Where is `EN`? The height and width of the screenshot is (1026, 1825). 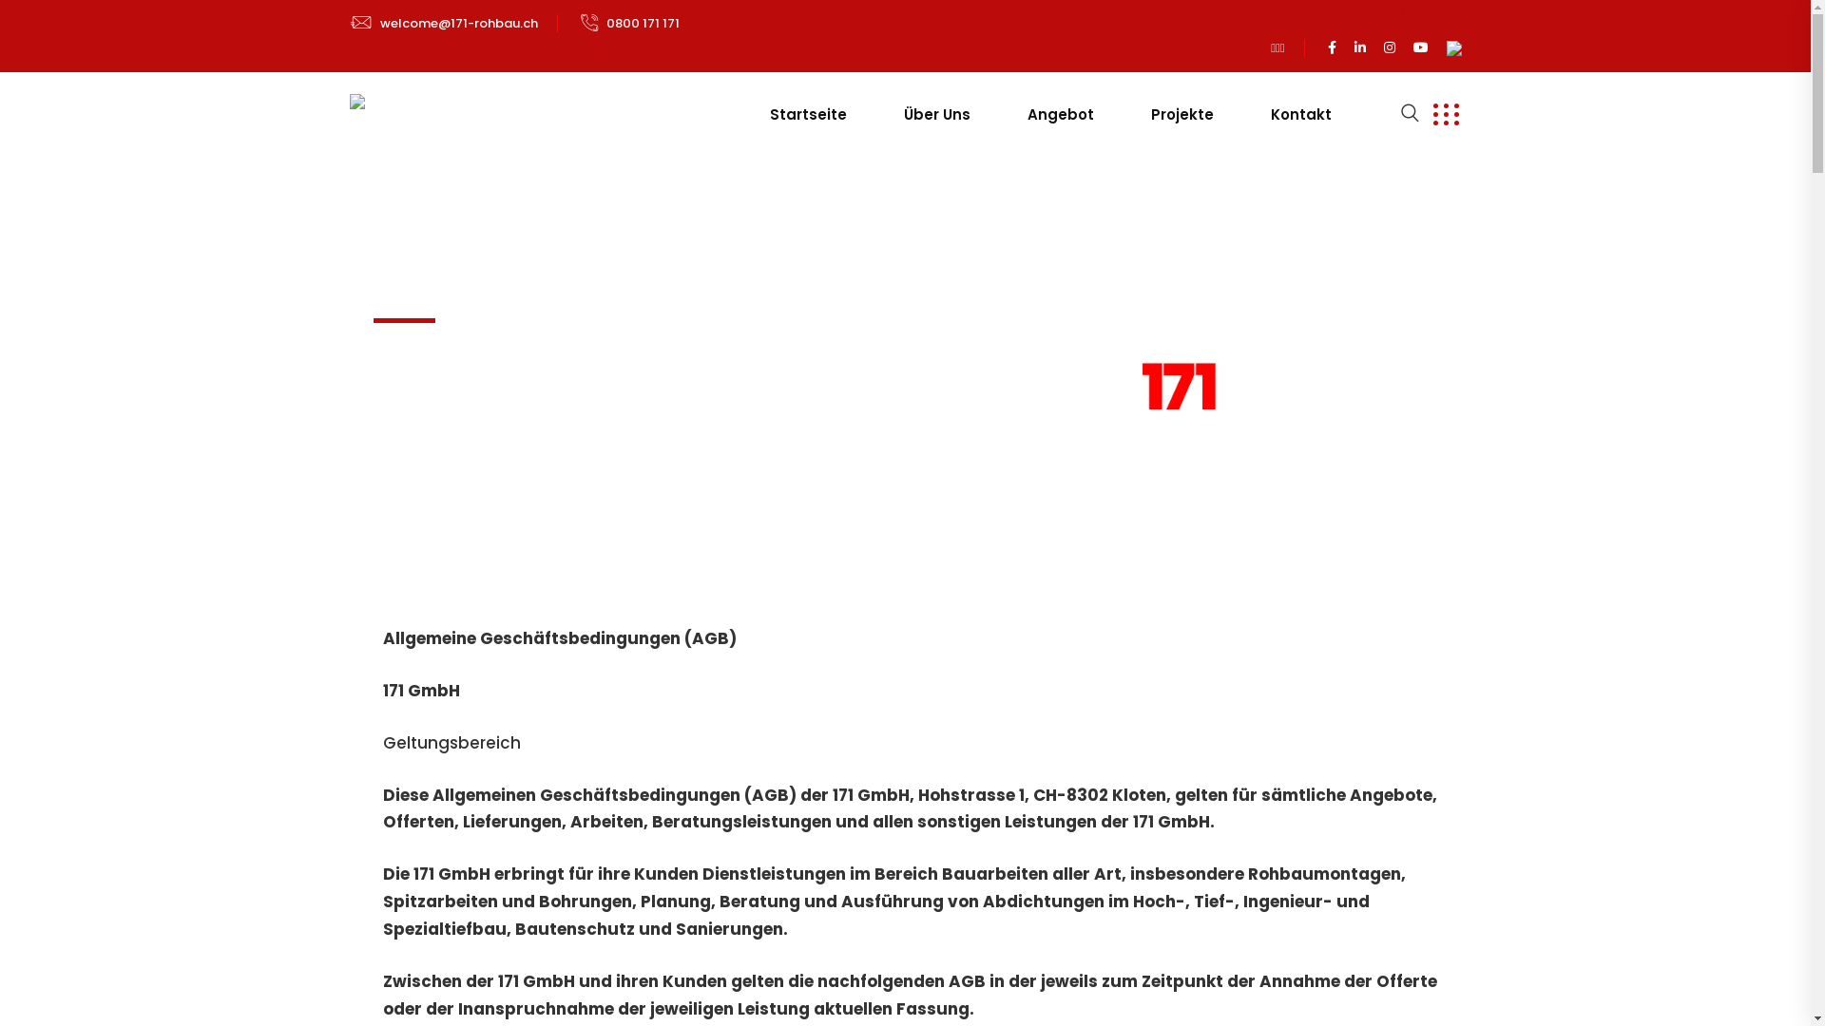 EN is located at coordinates (1399, 13).